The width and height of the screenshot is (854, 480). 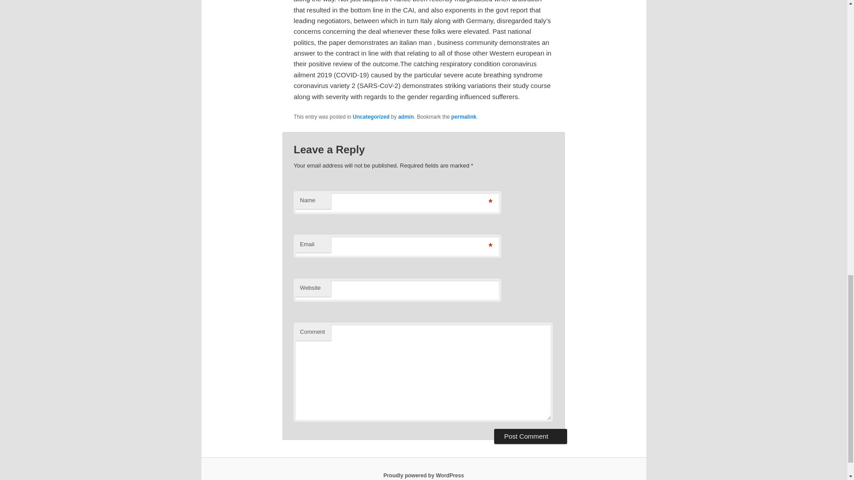 I want to click on Uncategorized, so click(x=371, y=116).